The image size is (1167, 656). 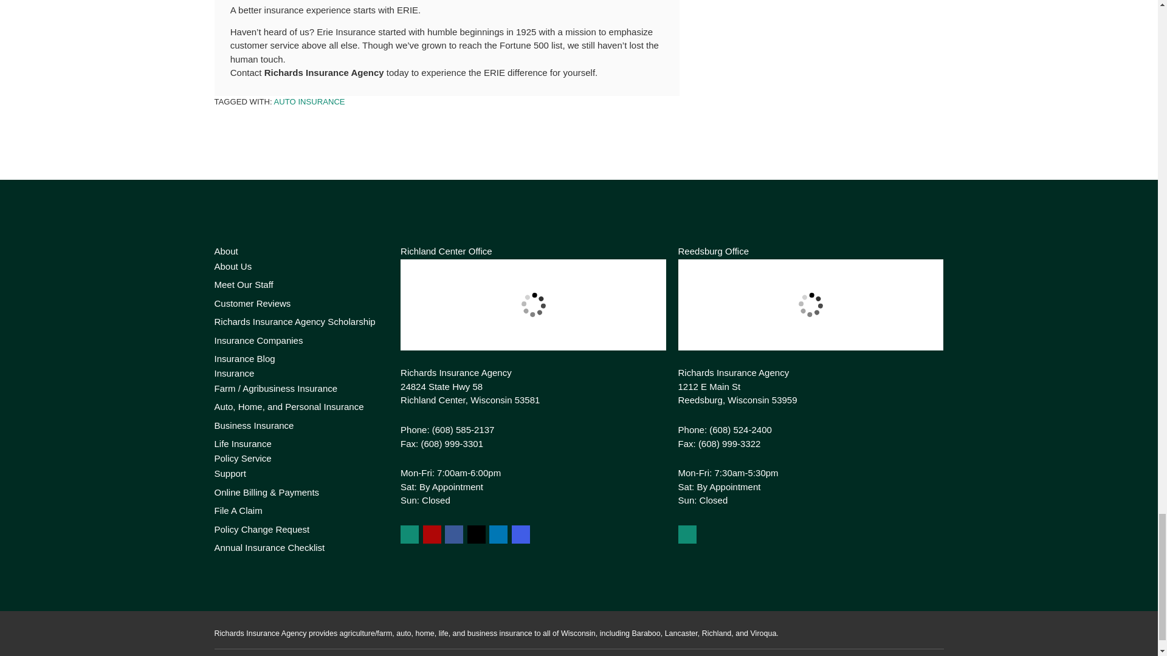 I want to click on Yelp, so click(x=432, y=535).